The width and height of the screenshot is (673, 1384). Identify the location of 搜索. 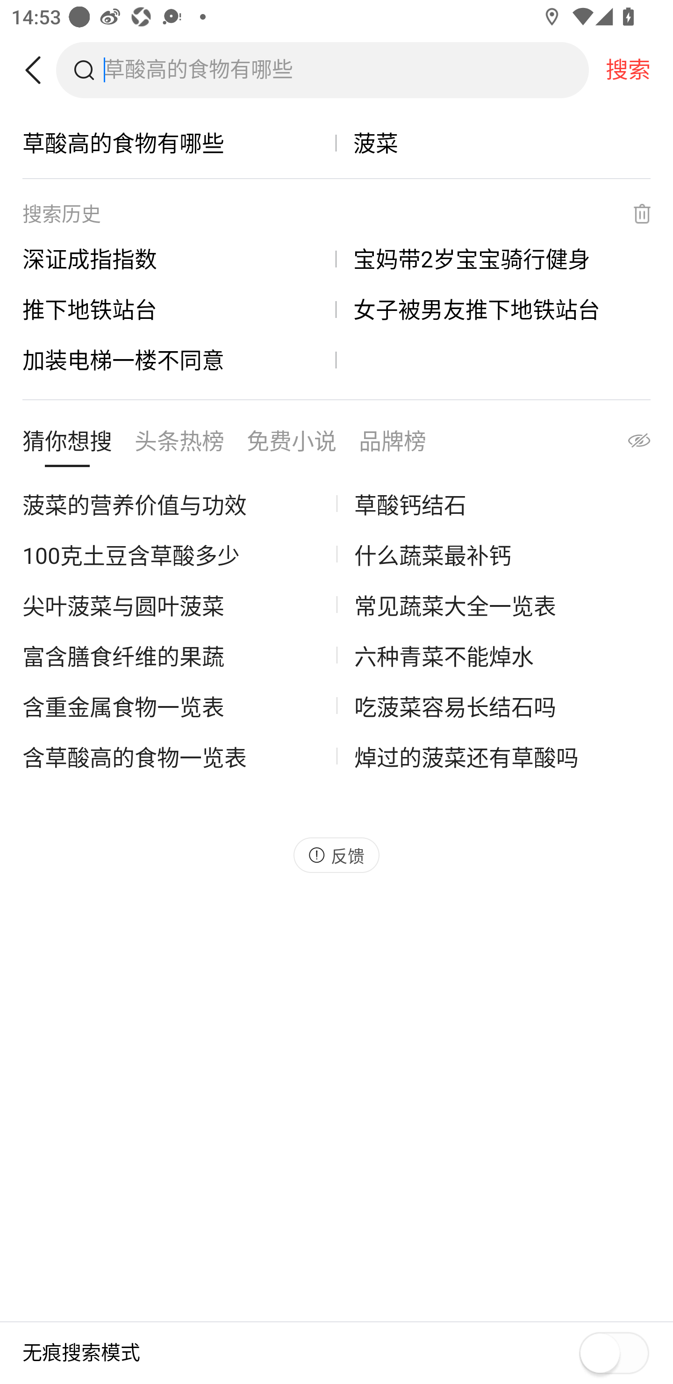
(628, 70).